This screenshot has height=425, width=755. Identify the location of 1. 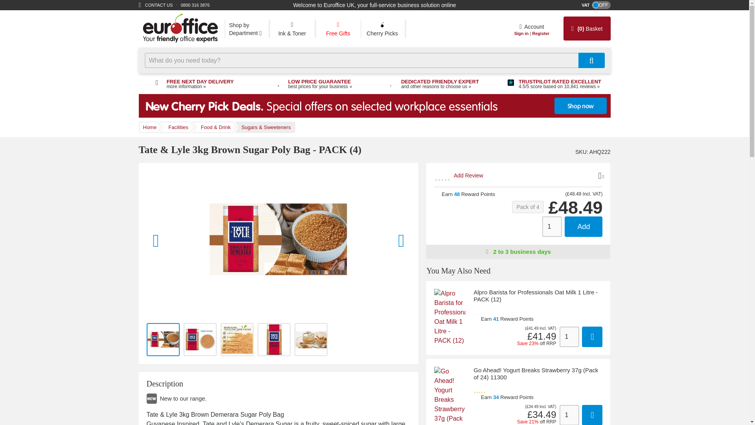
(569, 337).